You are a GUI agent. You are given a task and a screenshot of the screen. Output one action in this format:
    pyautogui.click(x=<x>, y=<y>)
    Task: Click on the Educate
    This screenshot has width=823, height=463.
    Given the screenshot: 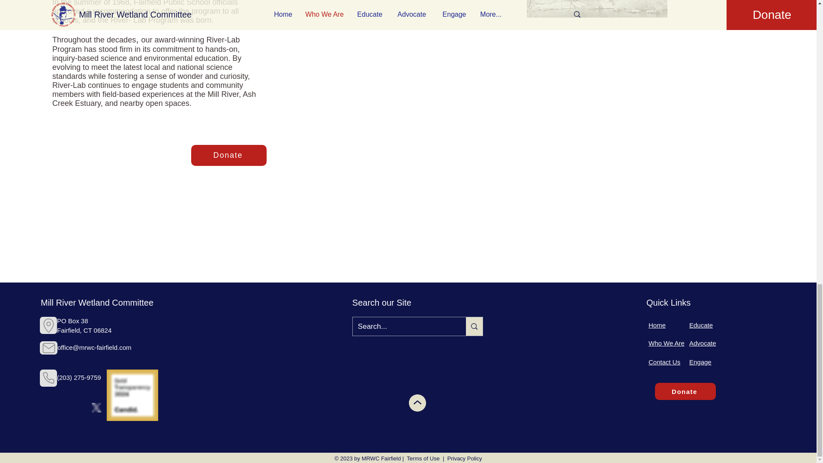 What is the action you would take?
    pyautogui.click(x=701, y=325)
    